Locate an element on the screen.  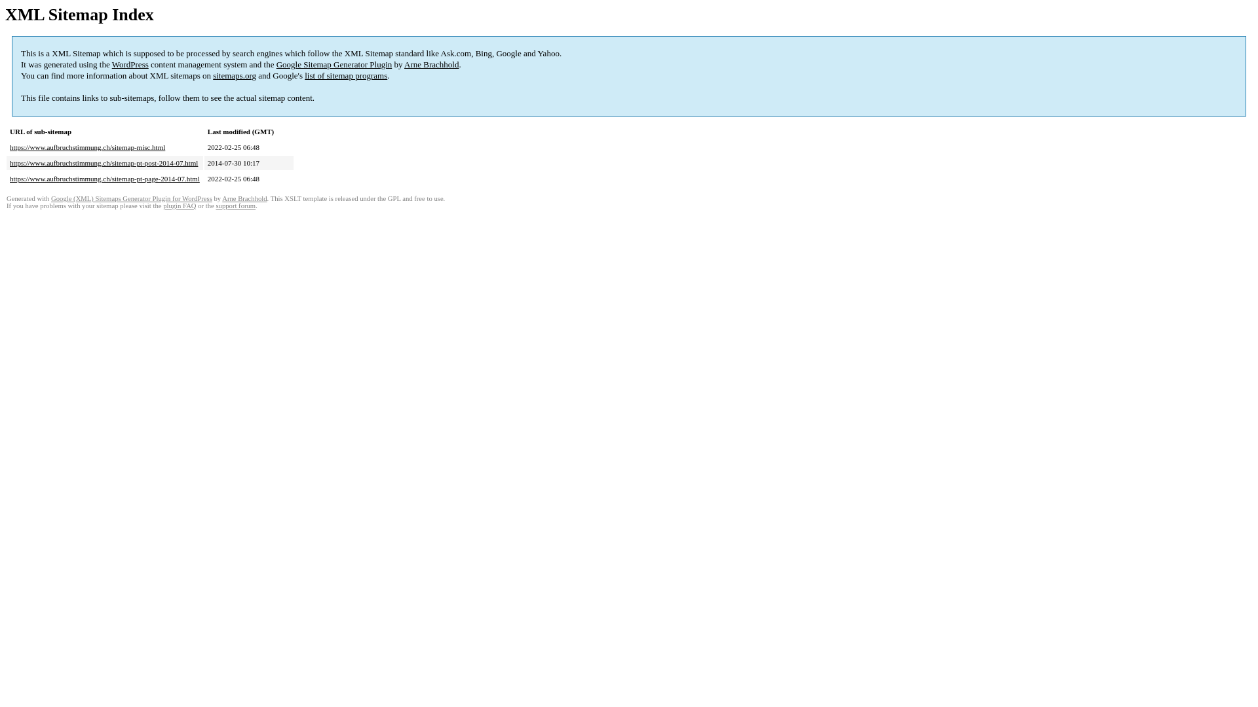
sitemaps.org is located at coordinates (235, 76).